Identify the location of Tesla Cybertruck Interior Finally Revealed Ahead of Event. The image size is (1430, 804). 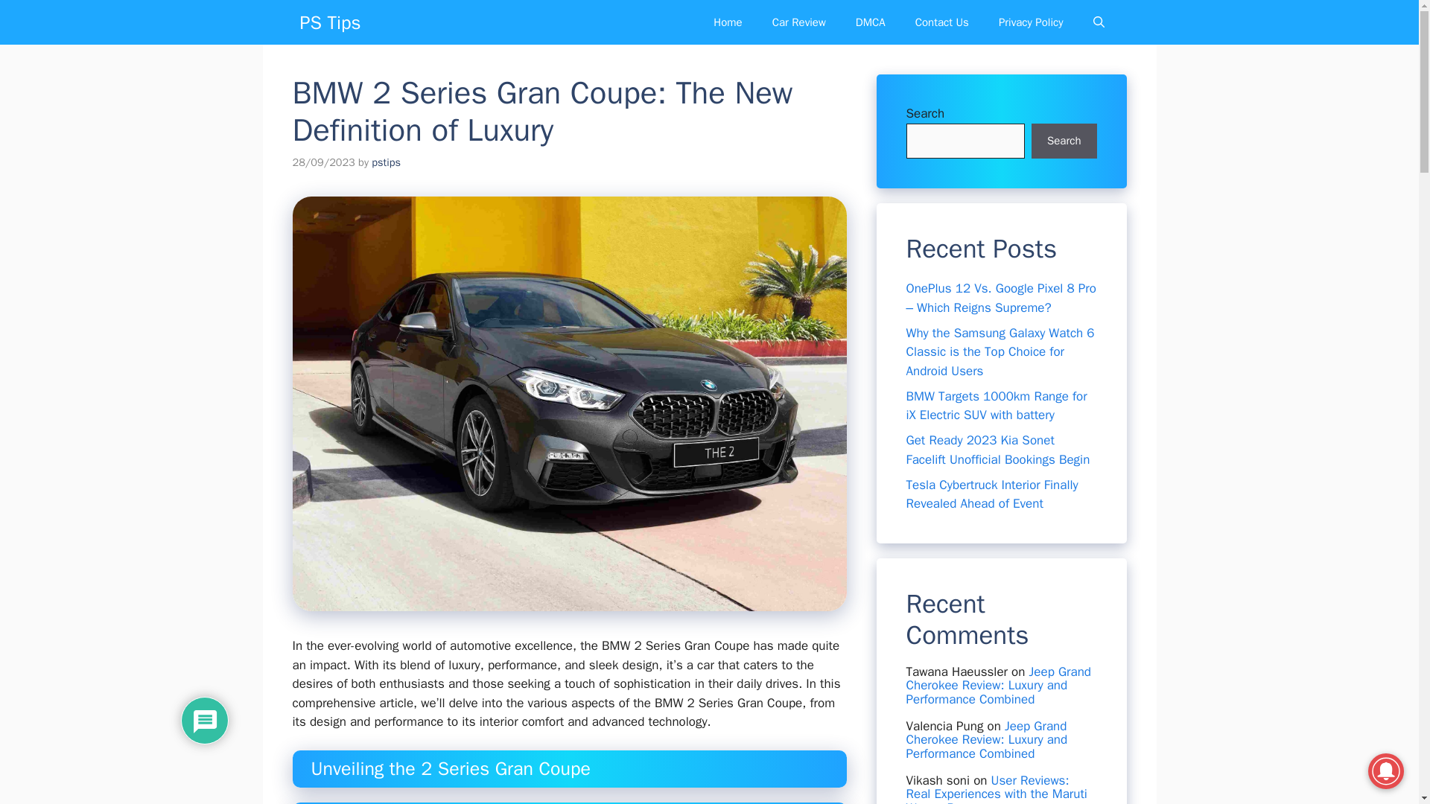
(991, 494).